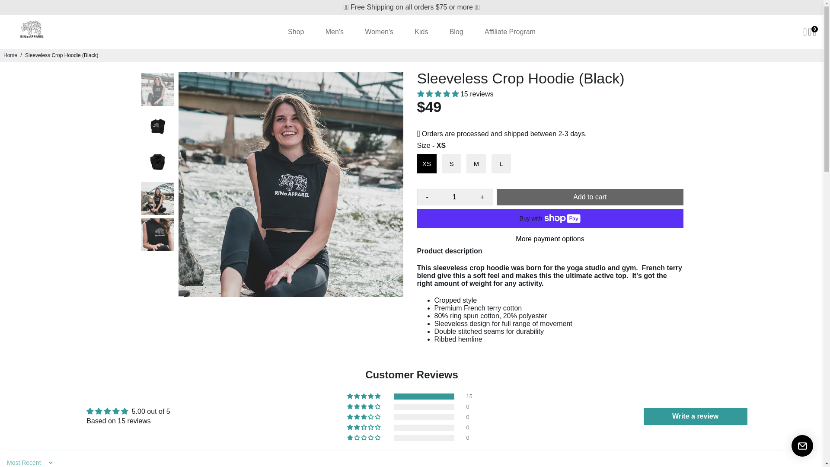  Describe the element at coordinates (379, 32) in the screenshot. I see `Women's` at that location.